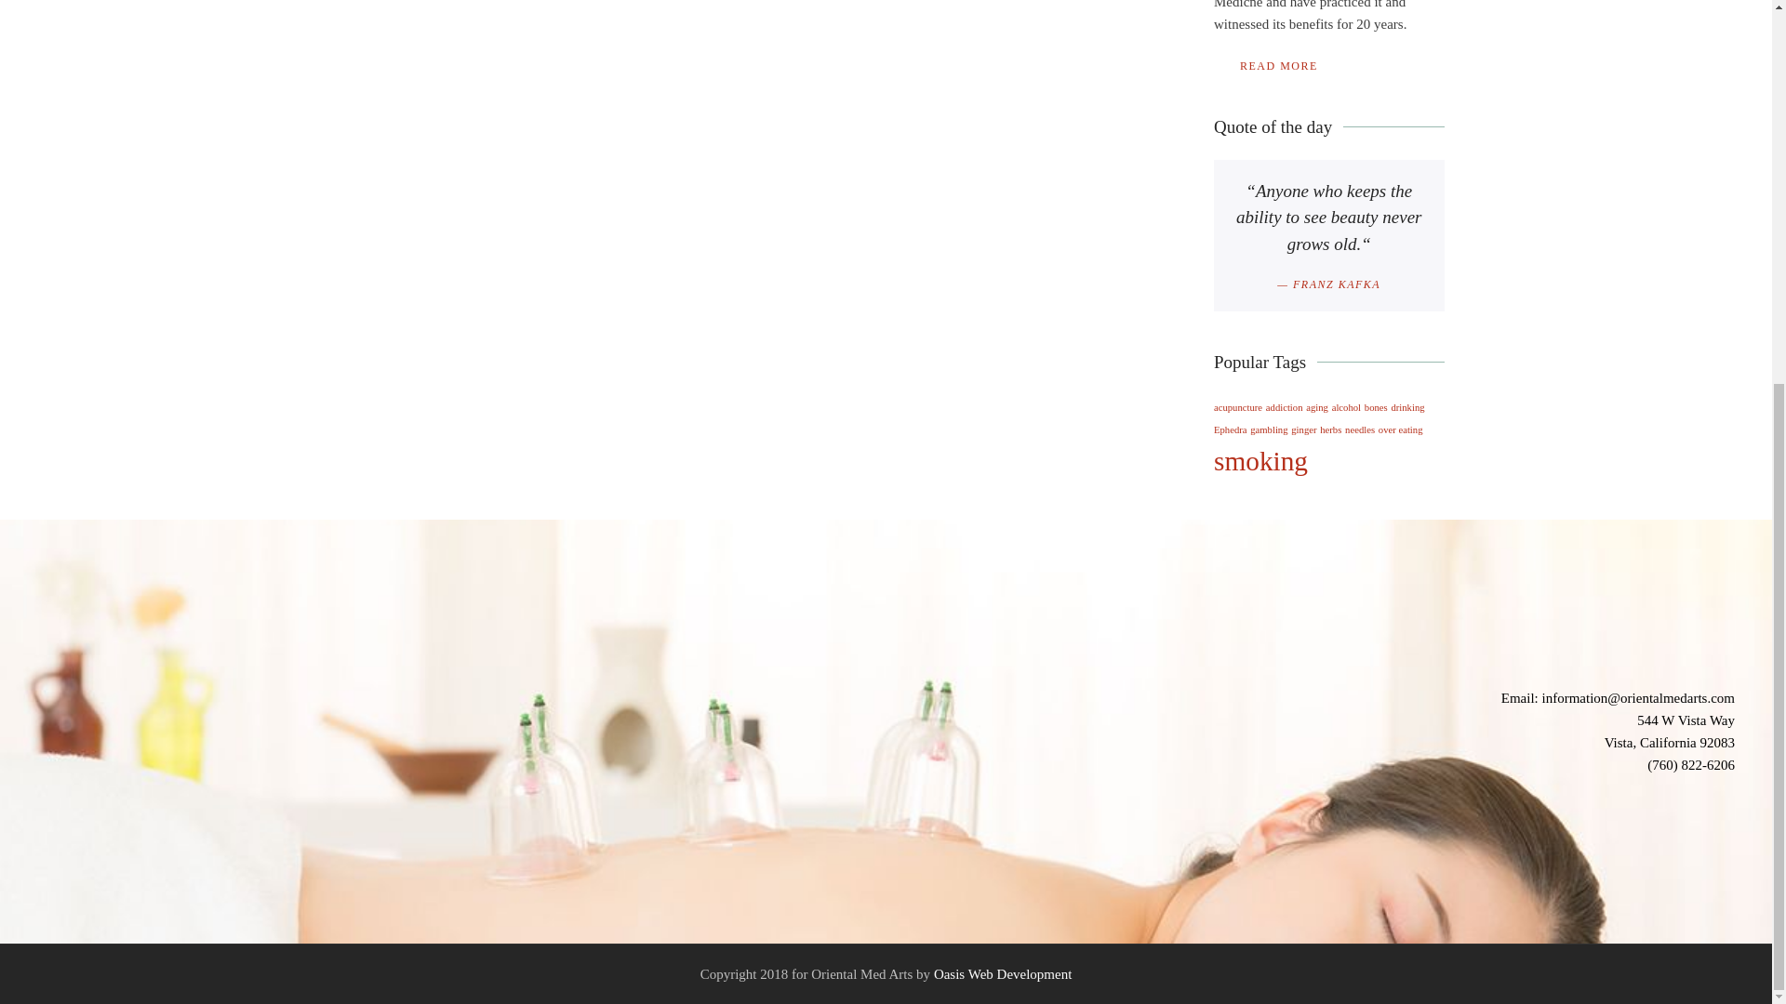 The height and width of the screenshot is (1004, 1786). I want to click on drinking, so click(1406, 407).